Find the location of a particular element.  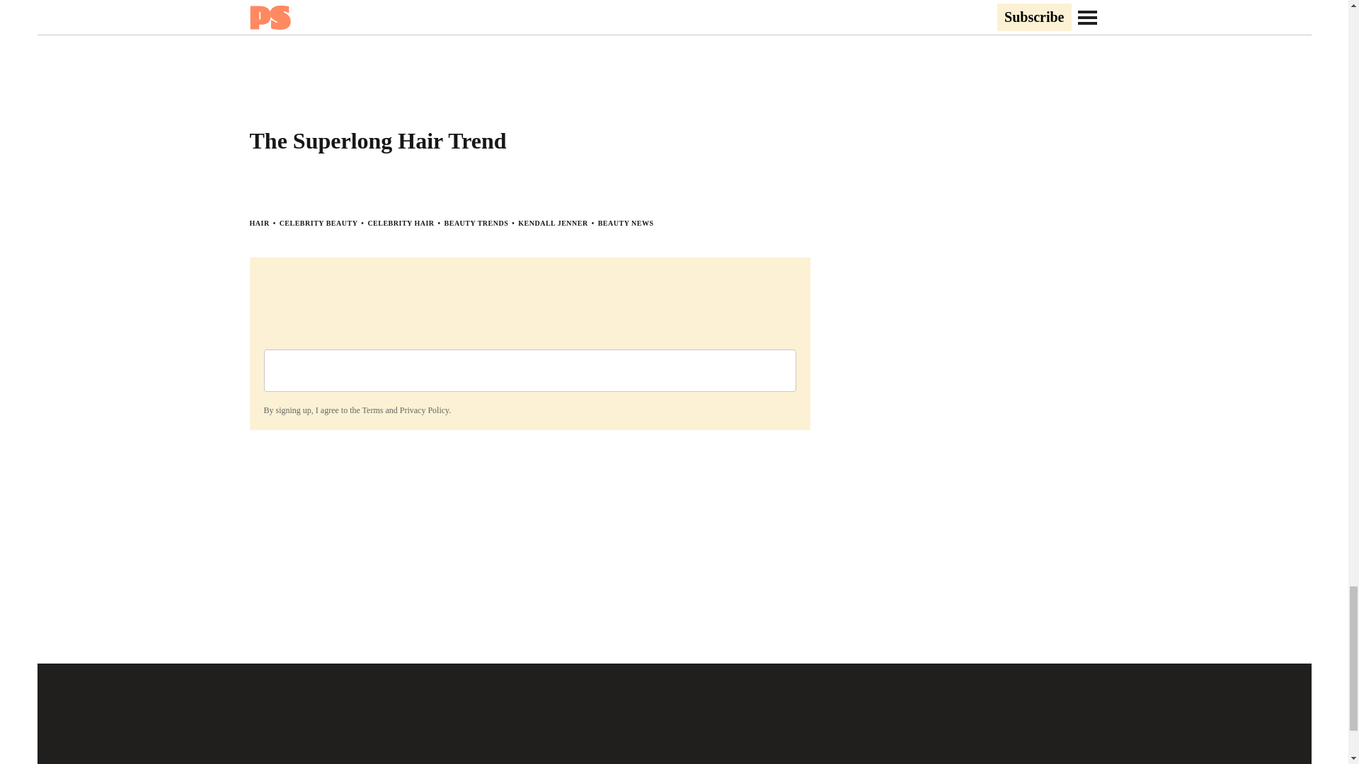

CELEBRITY HAIR is located at coordinates (400, 222).